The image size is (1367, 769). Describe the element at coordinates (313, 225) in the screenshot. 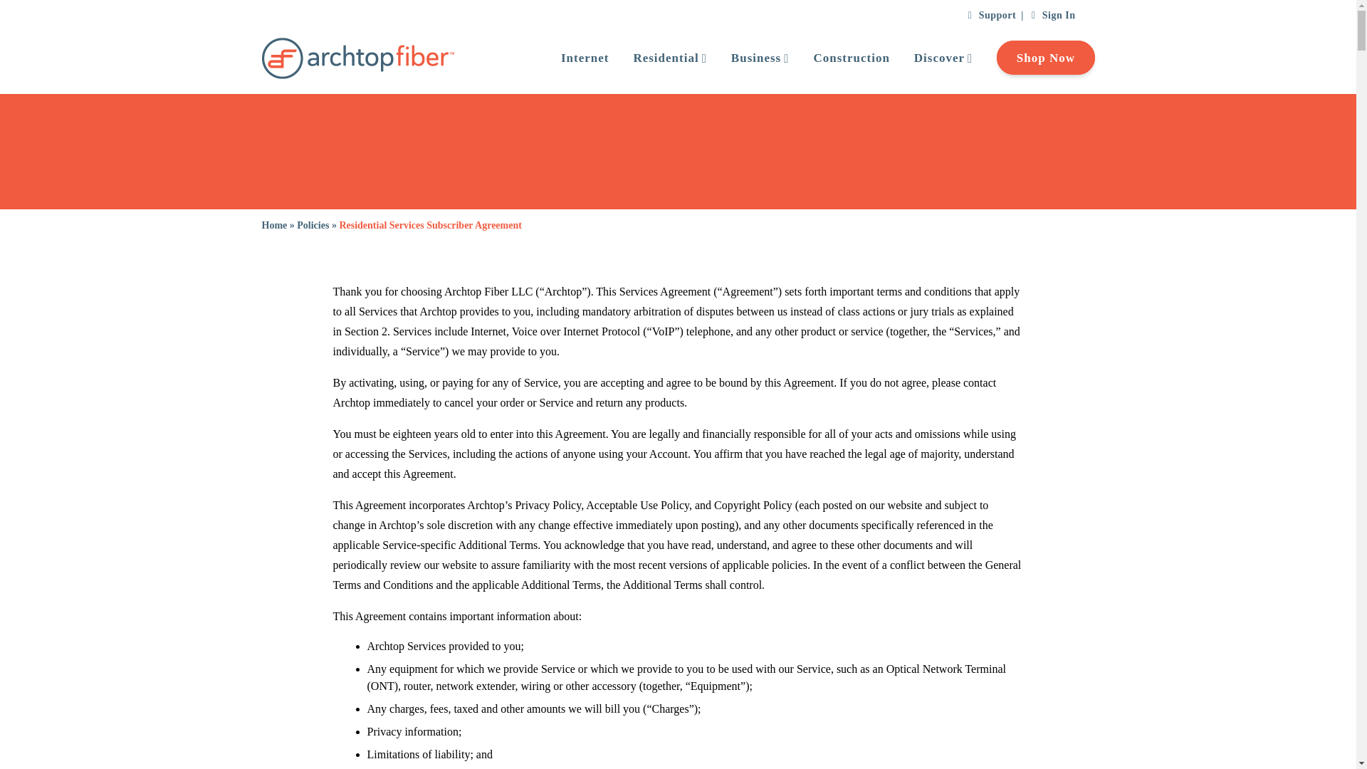

I see `Policies` at that location.